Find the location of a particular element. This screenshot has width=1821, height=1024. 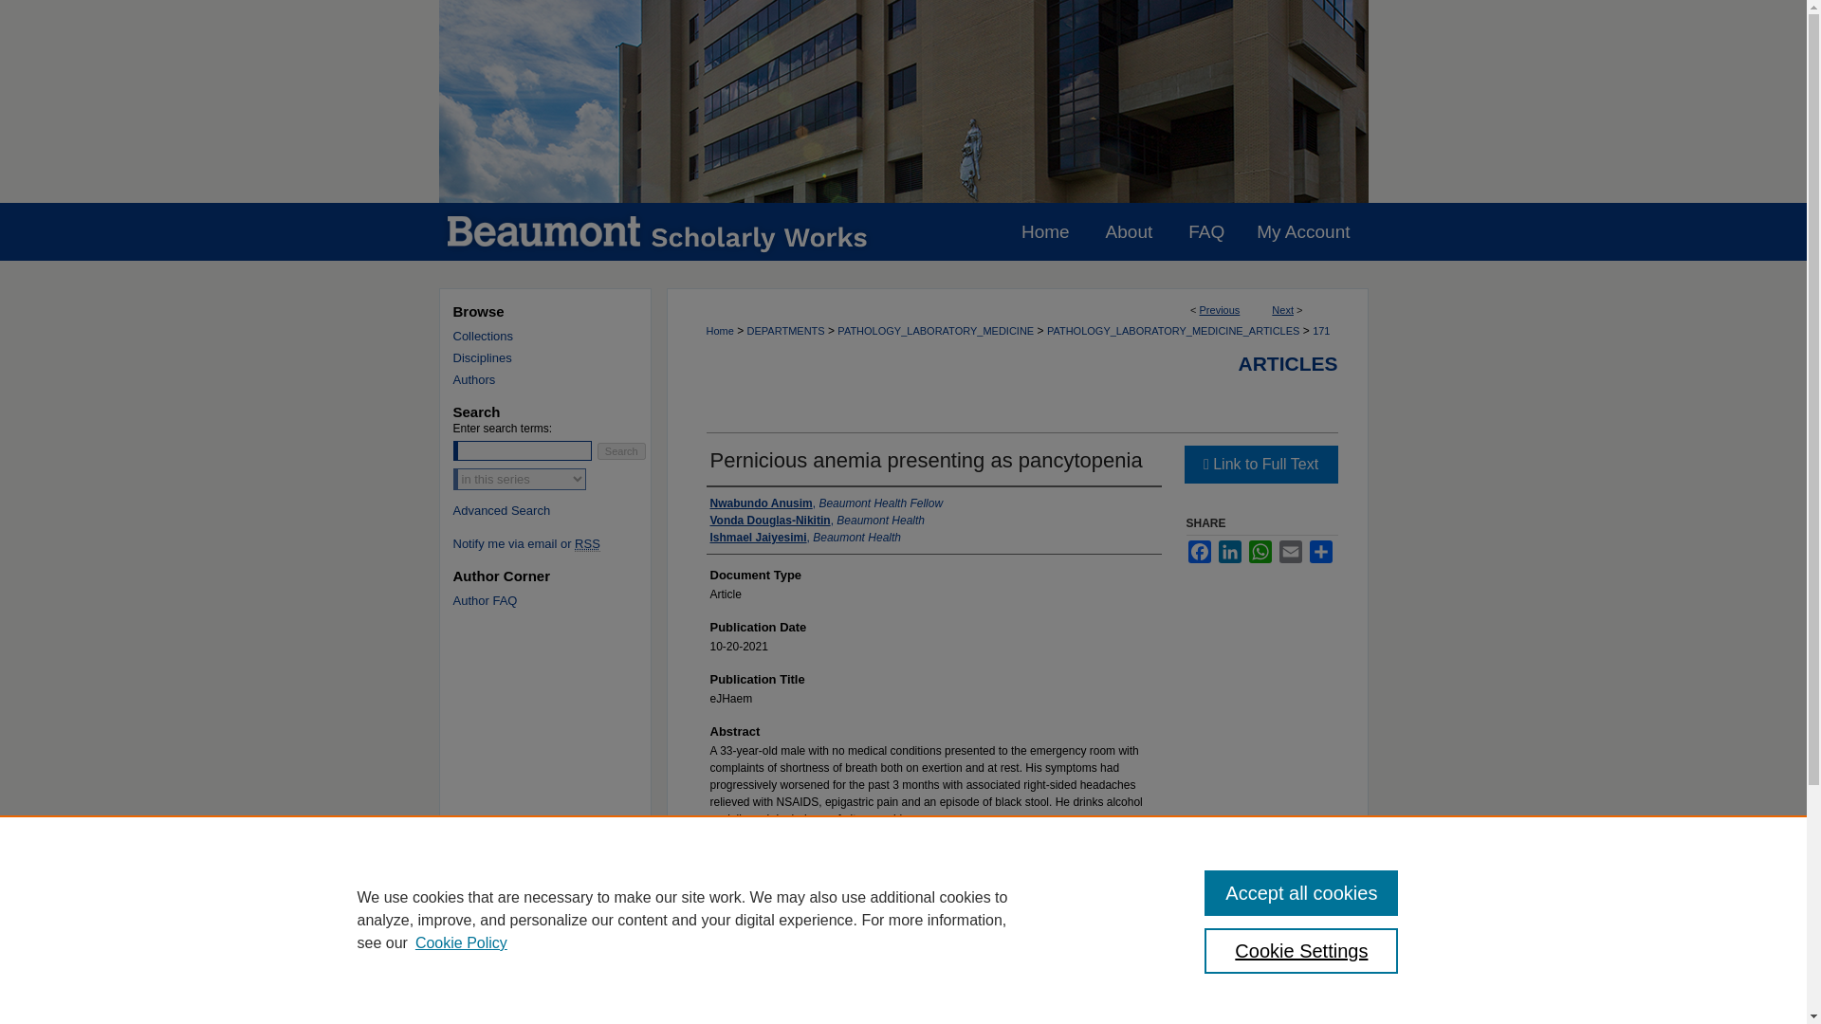

171 is located at coordinates (1320, 331).